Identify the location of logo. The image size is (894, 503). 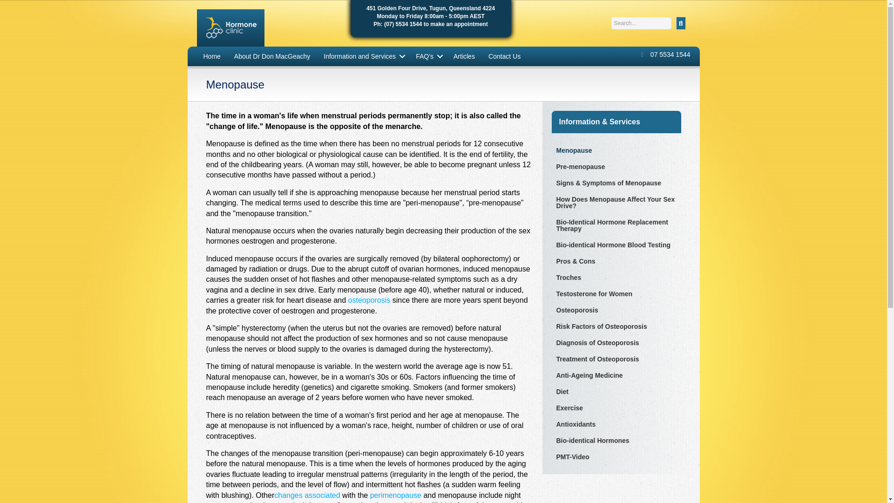
(230, 28).